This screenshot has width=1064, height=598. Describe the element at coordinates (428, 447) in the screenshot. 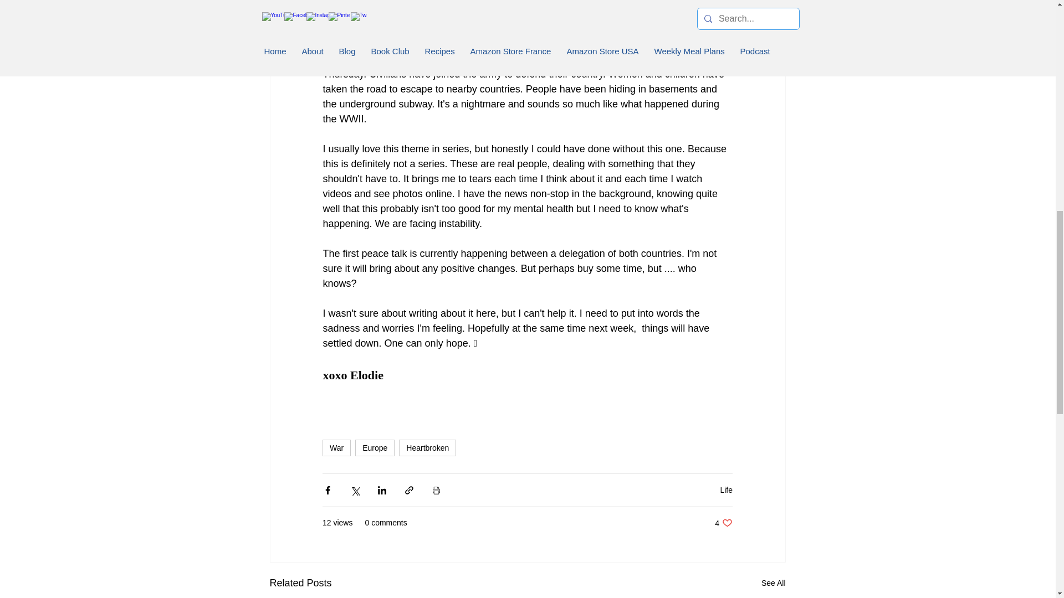

I see `Heartbroken` at that location.